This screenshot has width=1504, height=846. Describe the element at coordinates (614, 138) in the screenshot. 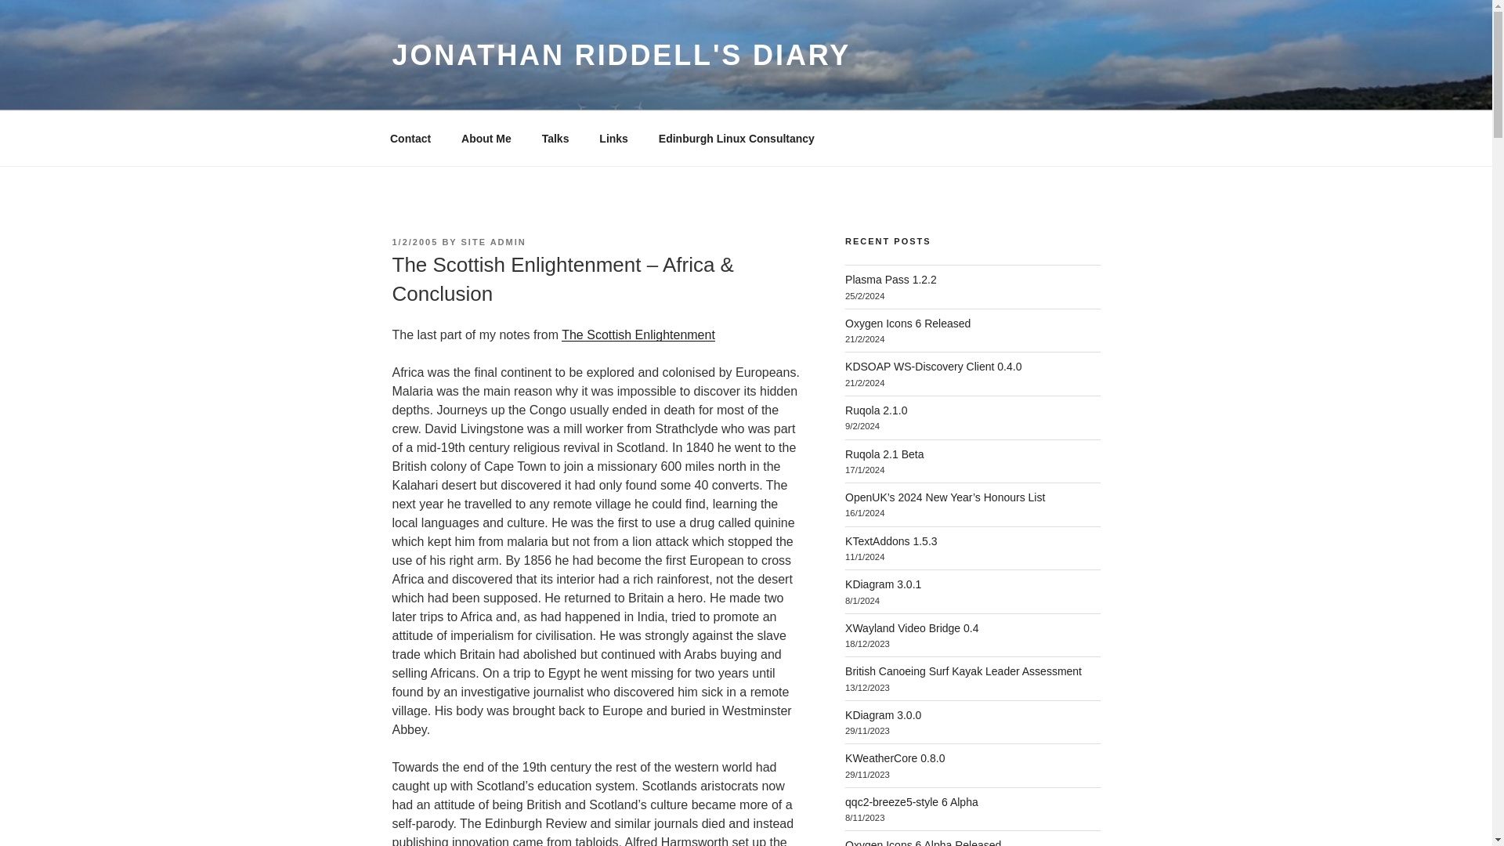

I see `Links` at that location.